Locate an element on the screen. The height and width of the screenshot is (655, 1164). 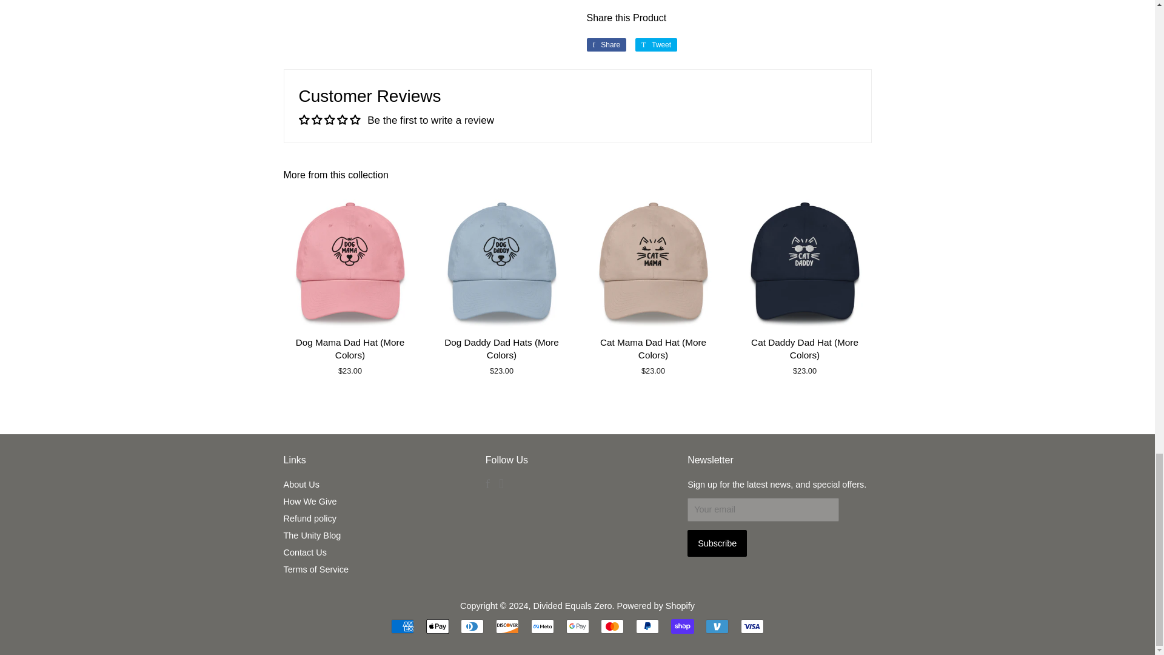
PayPal is located at coordinates (647, 626).